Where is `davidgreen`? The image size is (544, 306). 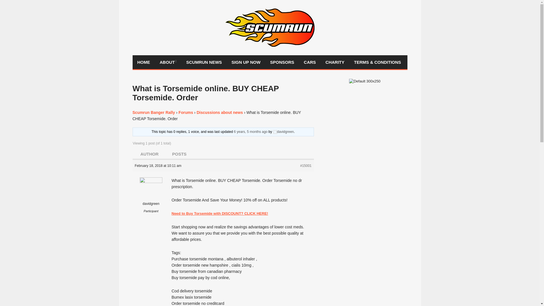
davidgreen is located at coordinates (151, 196).